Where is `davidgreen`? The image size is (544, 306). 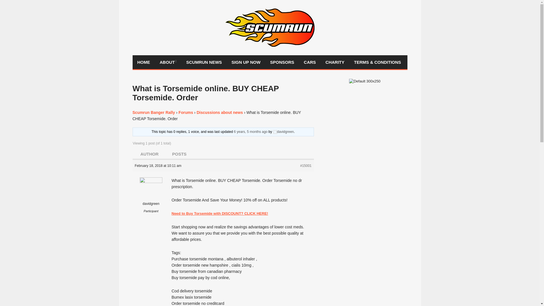
davidgreen is located at coordinates (151, 196).